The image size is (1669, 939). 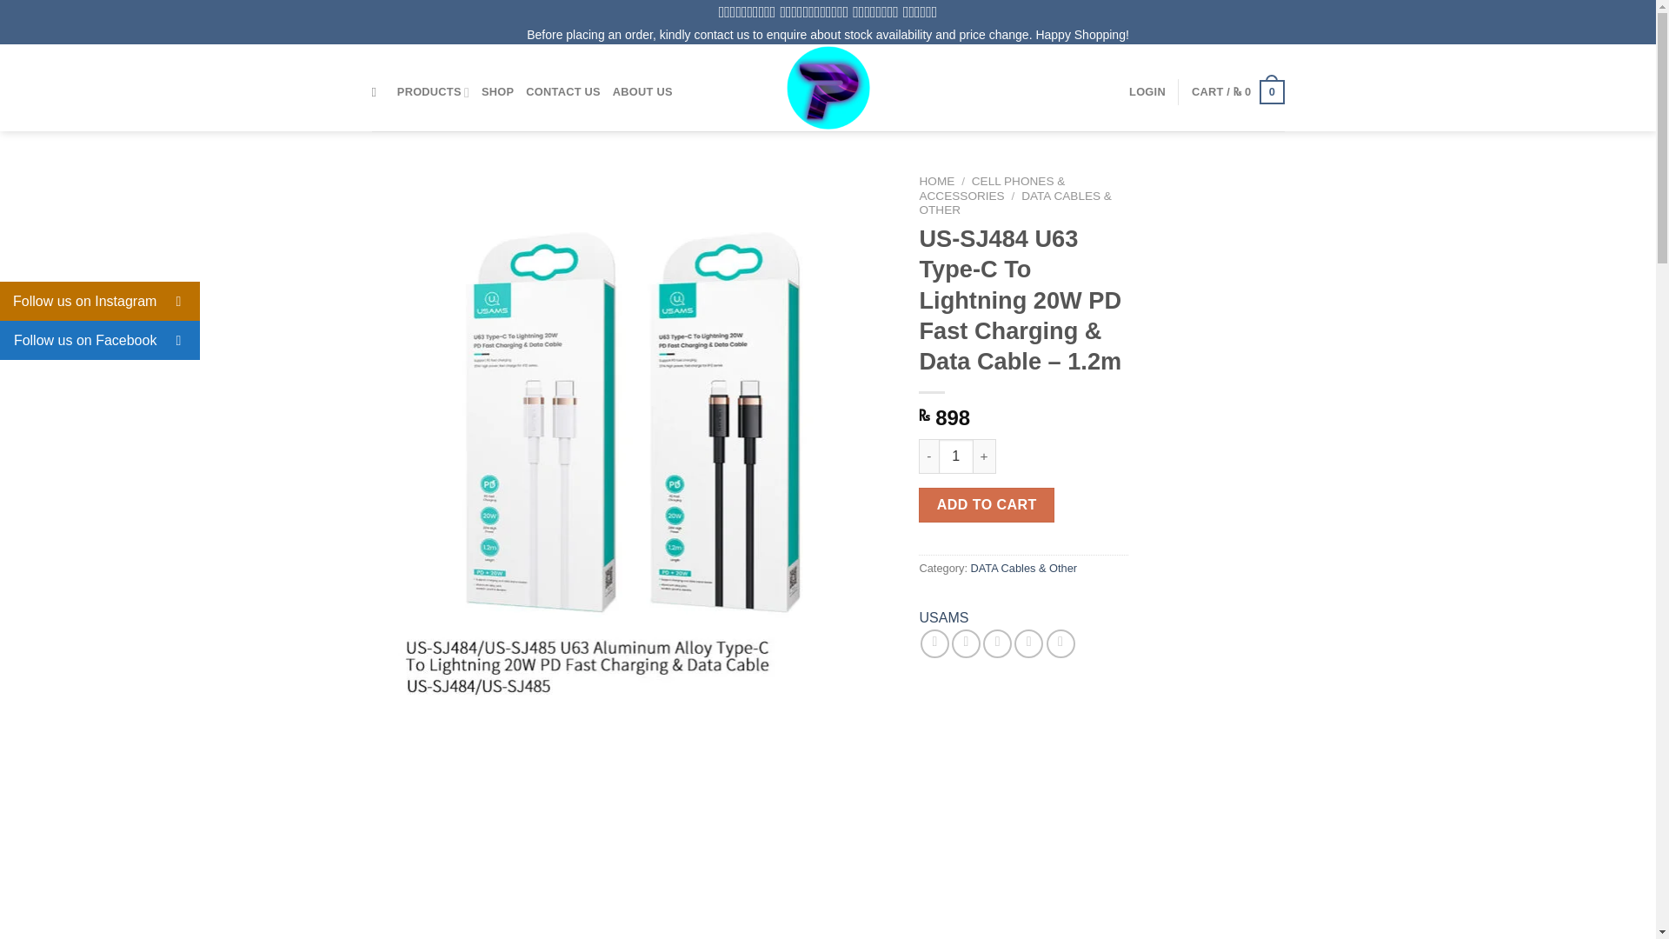 I want to click on Pollux PC Game Store - Best Online PC Store in Pakistan, so click(x=828, y=87).